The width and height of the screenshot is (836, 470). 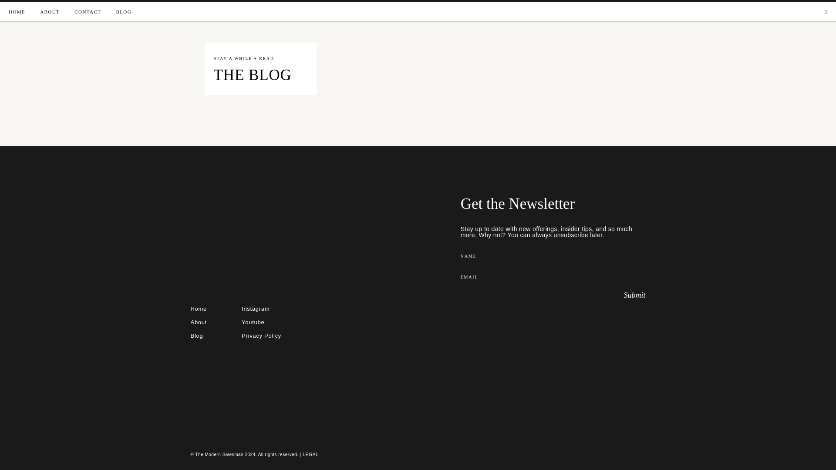 What do you see at coordinates (253, 322) in the screenshot?
I see `Youtube` at bounding box center [253, 322].